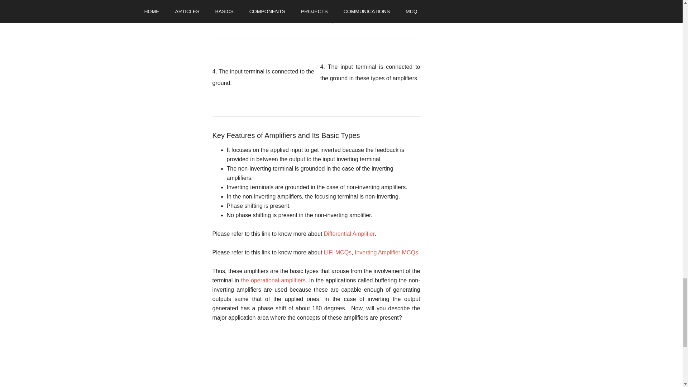 The image size is (688, 387). Describe the element at coordinates (349, 234) in the screenshot. I see `Differential Amplifier` at that location.